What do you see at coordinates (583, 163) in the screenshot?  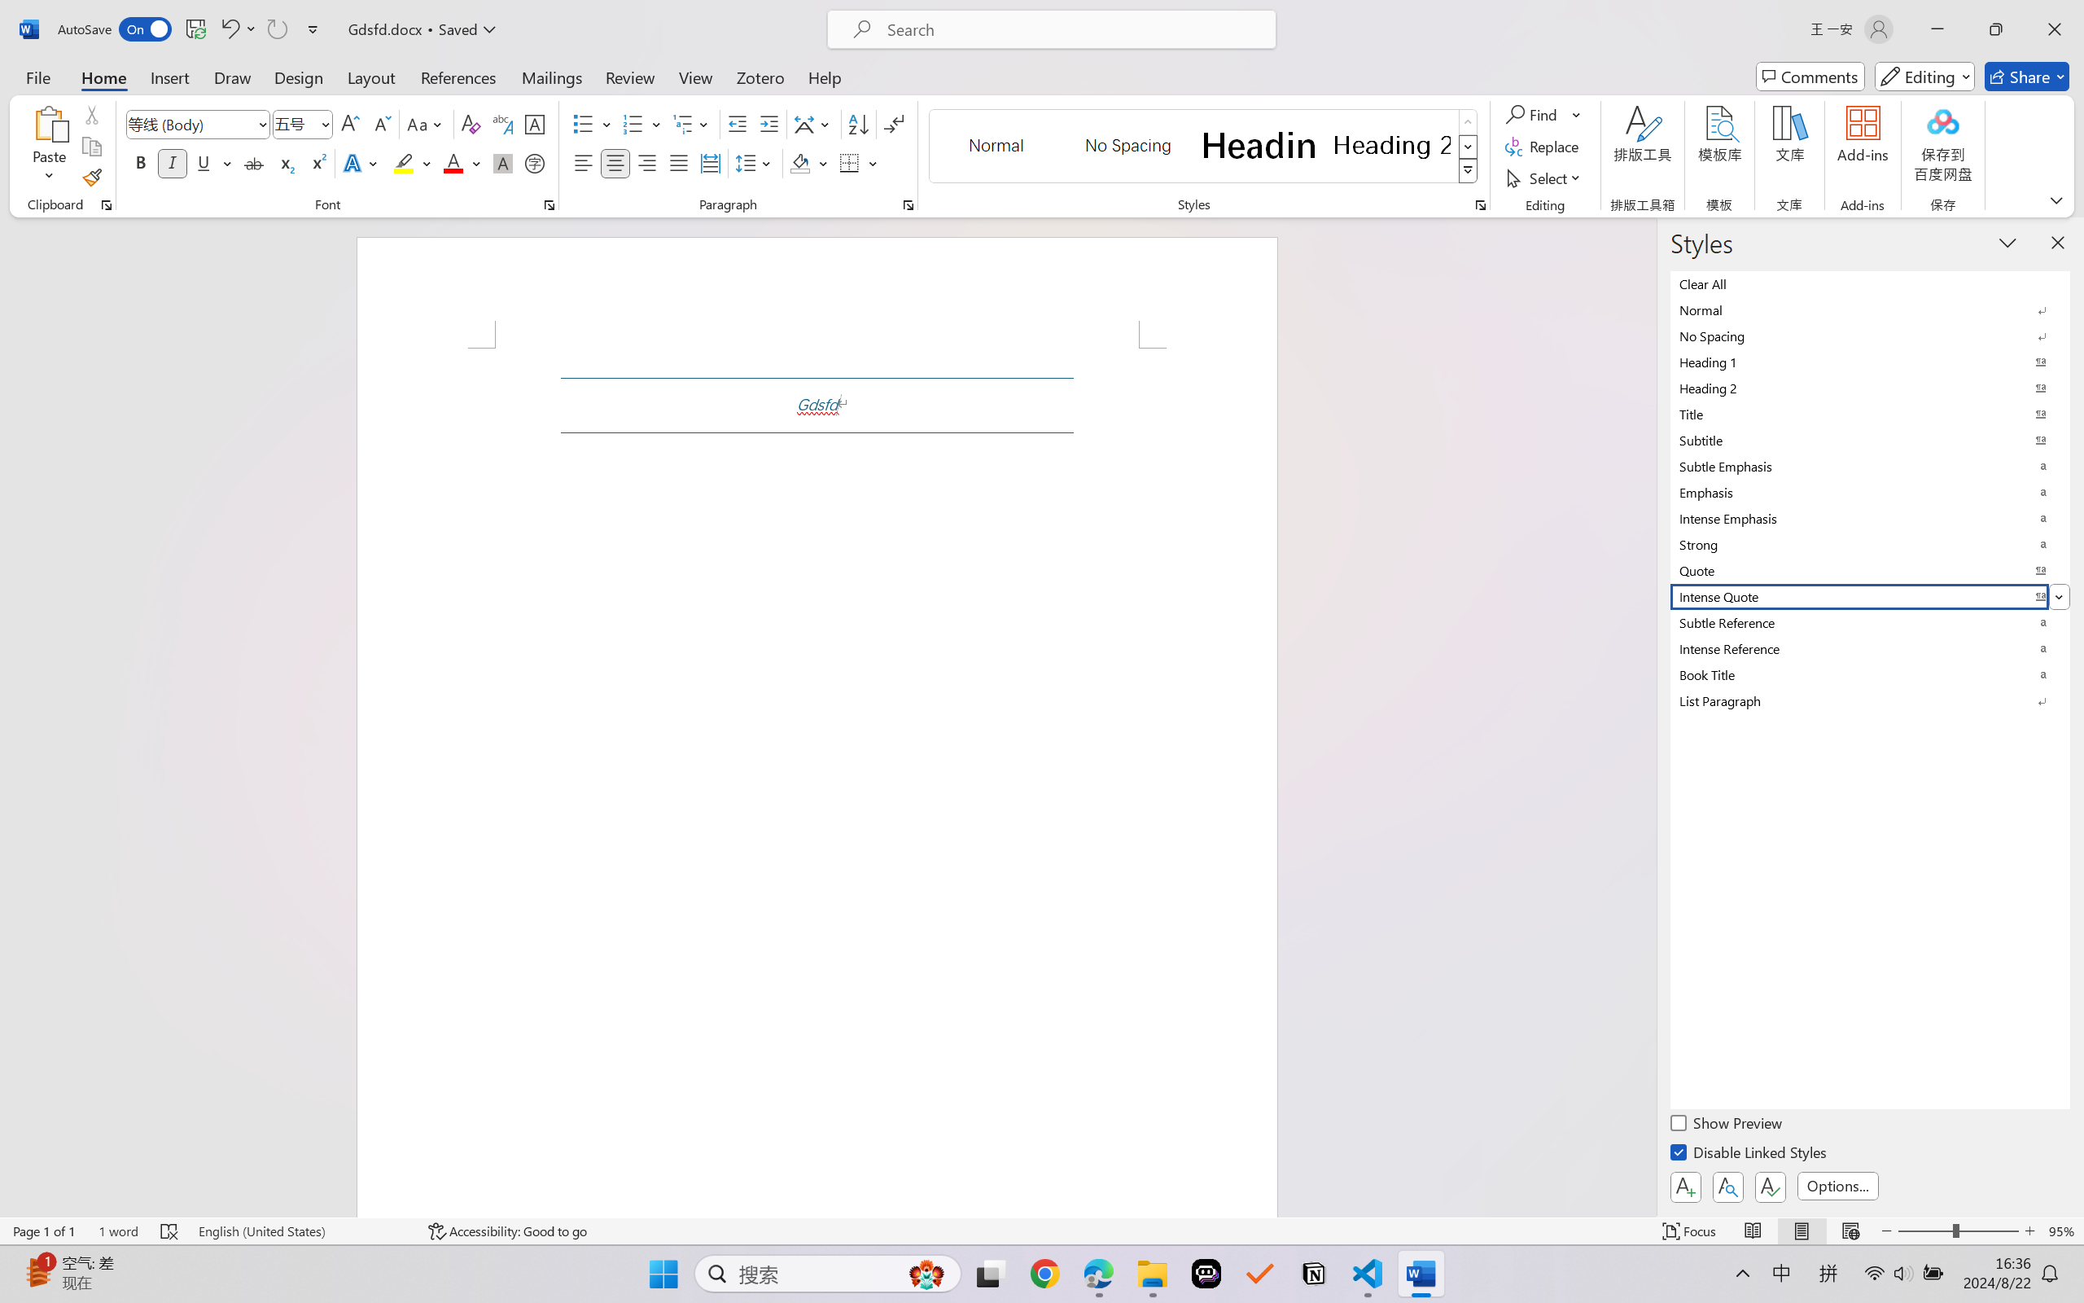 I see `Align Left` at bounding box center [583, 163].